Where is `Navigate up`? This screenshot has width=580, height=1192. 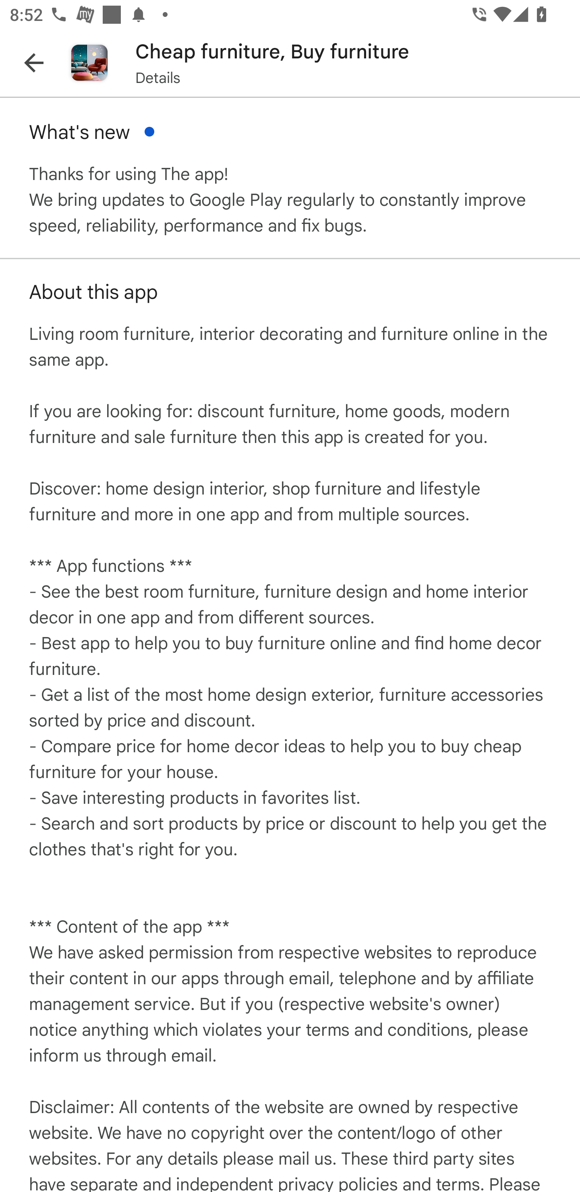
Navigate up is located at coordinates (34, 62).